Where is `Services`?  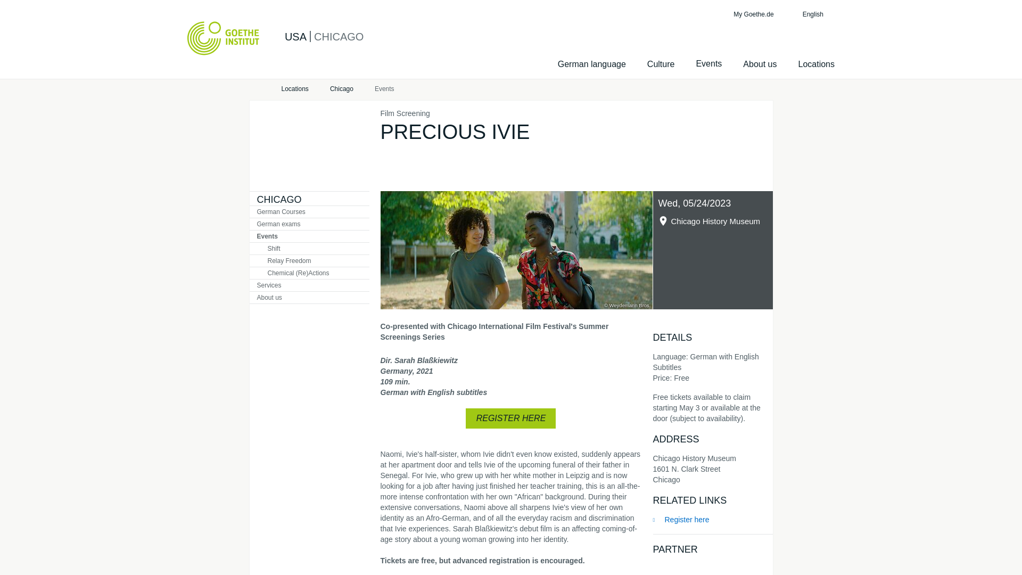 Services is located at coordinates (309, 285).